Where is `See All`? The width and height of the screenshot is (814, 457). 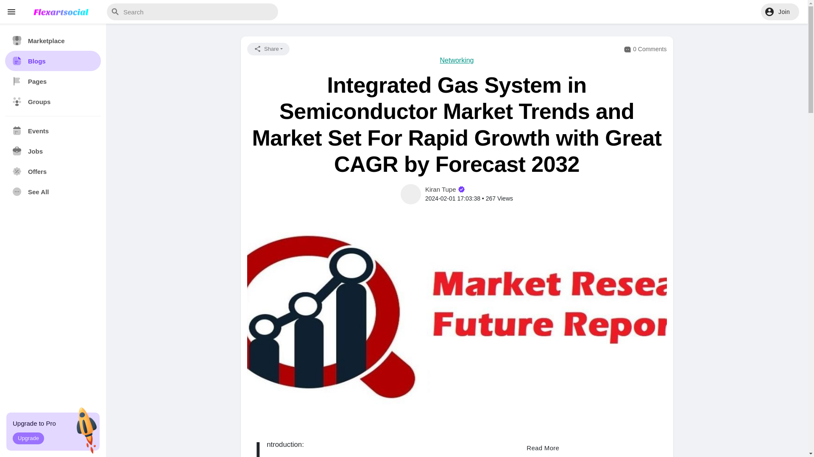 See All is located at coordinates (53, 191).